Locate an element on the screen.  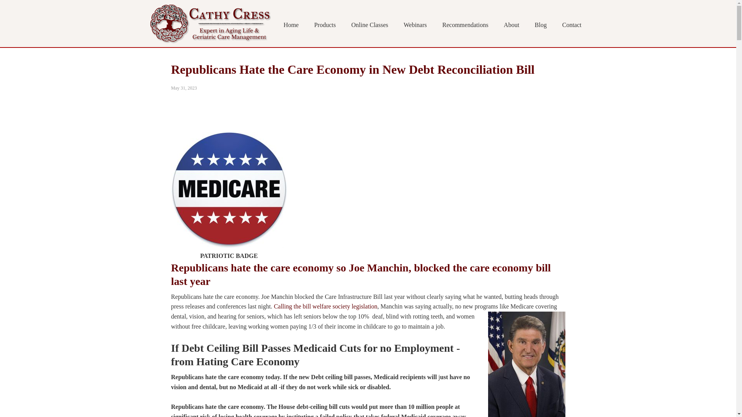
Calling the bill welfare society legislation is located at coordinates (325, 307).